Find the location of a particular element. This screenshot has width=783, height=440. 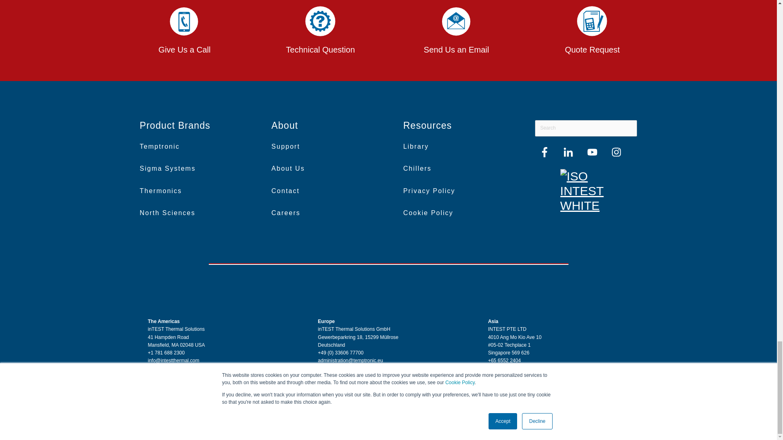

TECH QUESTION WHITE INTEST is located at coordinates (320, 22).